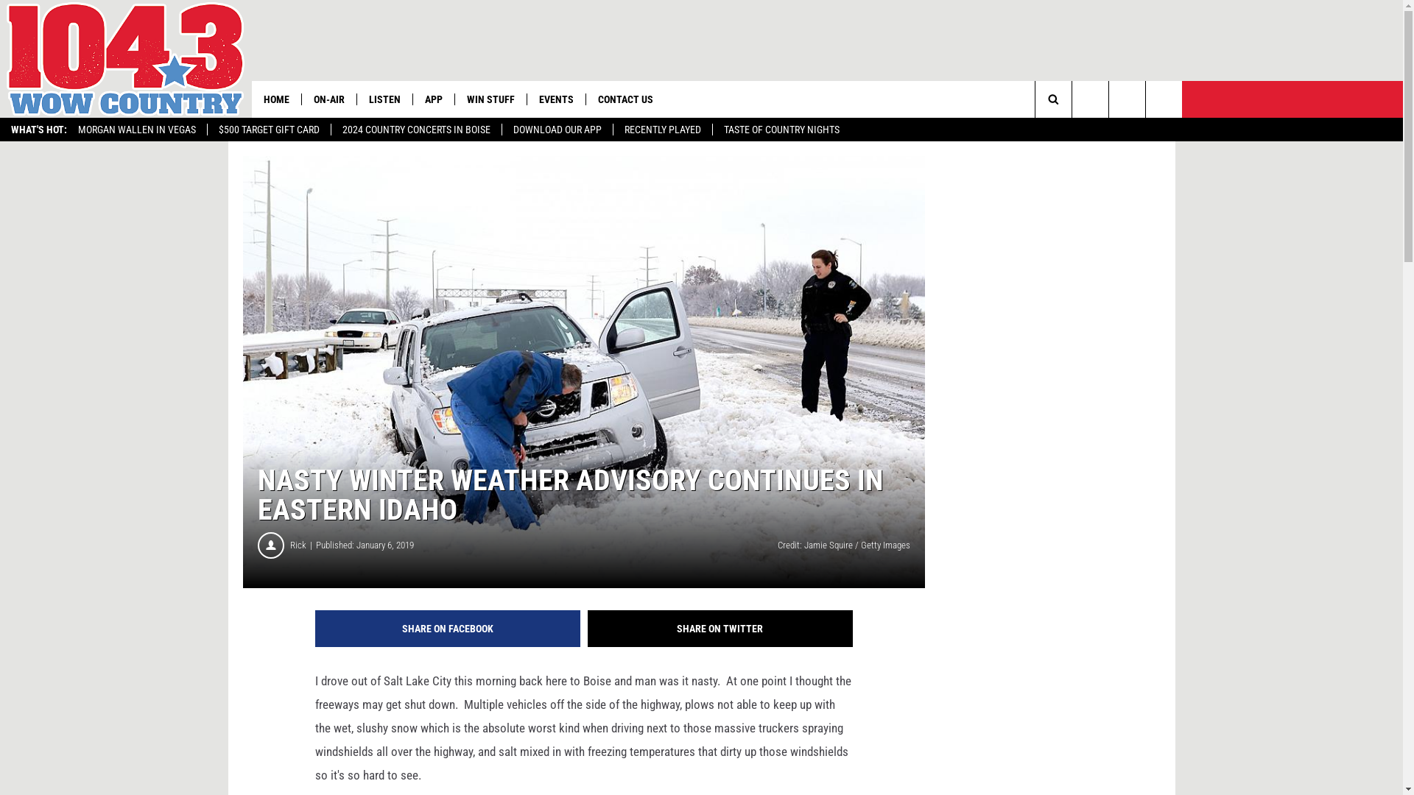  I want to click on LISTEN, so click(384, 99).